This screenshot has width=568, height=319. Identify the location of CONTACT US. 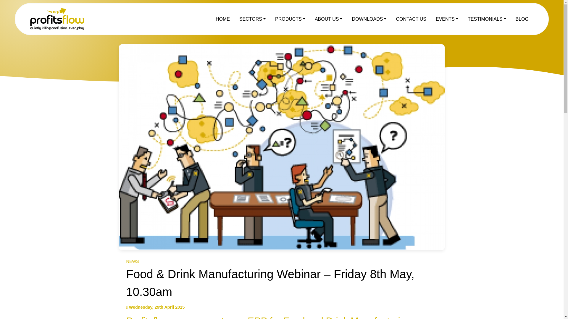
(411, 19).